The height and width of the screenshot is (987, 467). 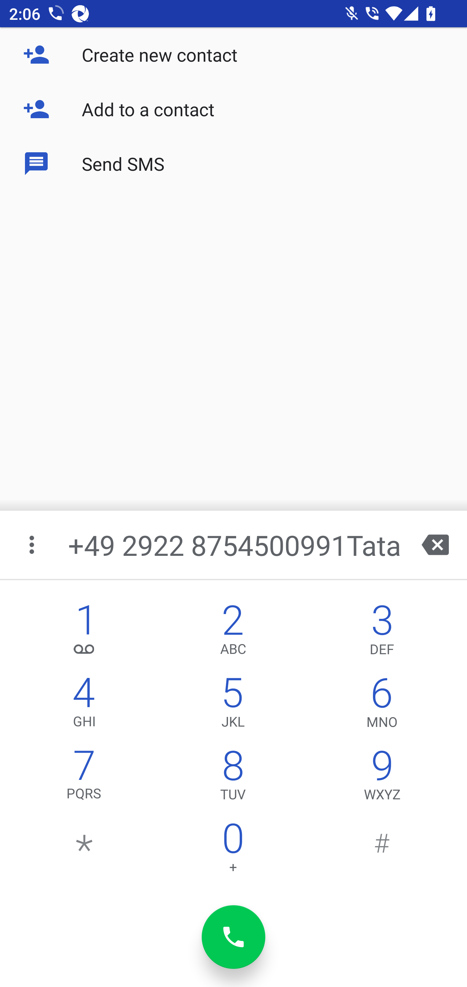 I want to click on More options, so click(x=33, y=545).